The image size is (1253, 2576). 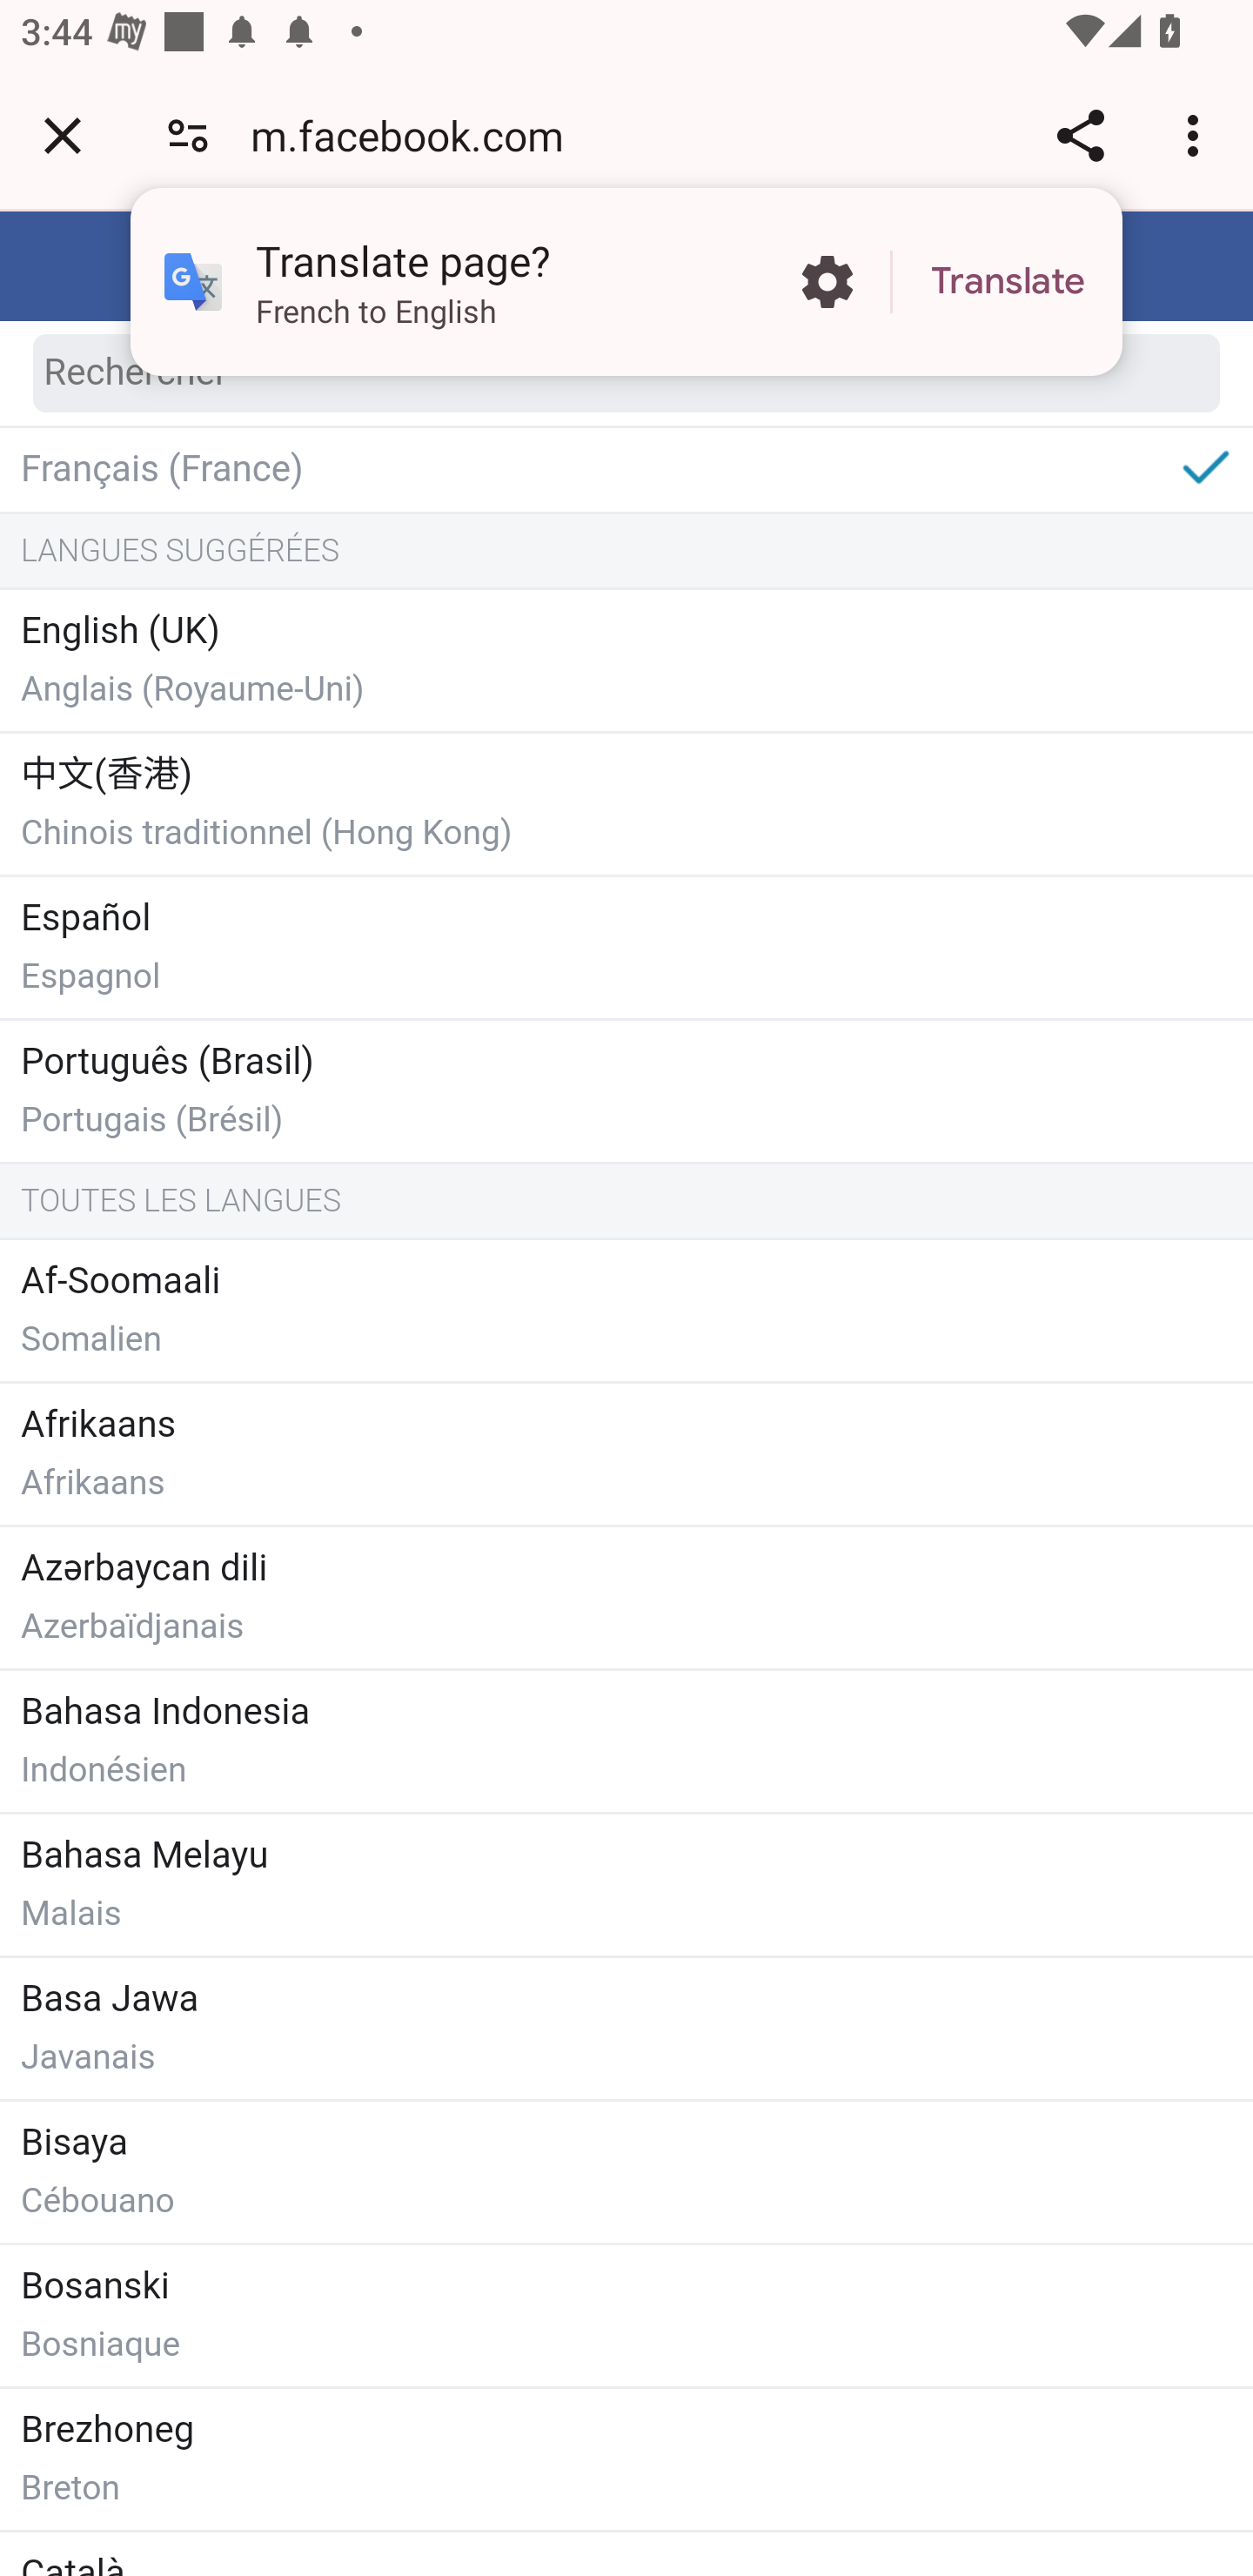 What do you see at coordinates (418, 134) in the screenshot?
I see `m.facebook.com` at bounding box center [418, 134].